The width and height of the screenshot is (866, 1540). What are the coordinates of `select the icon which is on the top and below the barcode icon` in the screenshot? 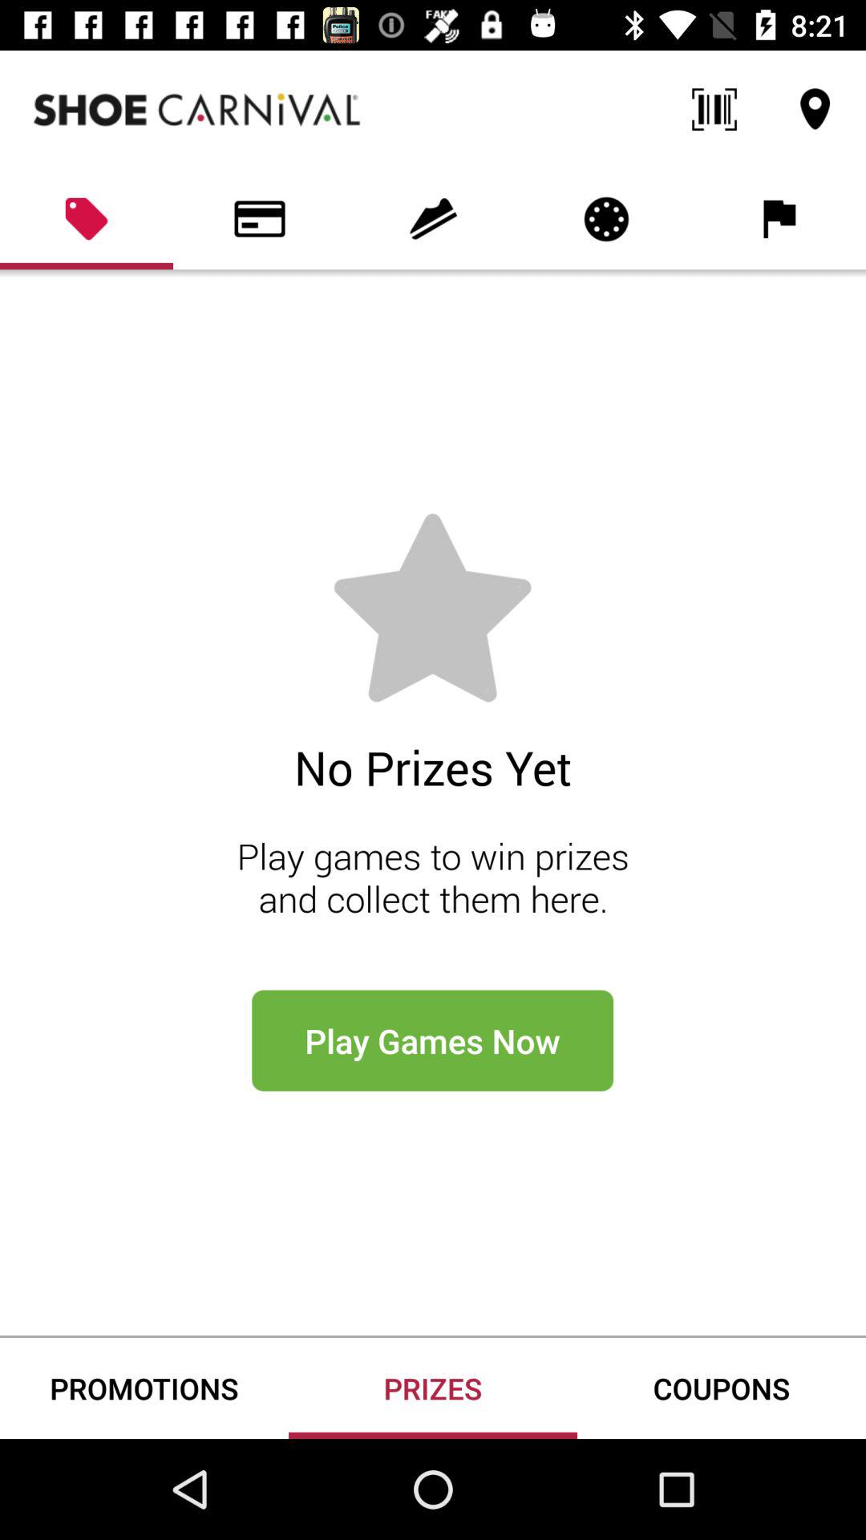 It's located at (606, 219).